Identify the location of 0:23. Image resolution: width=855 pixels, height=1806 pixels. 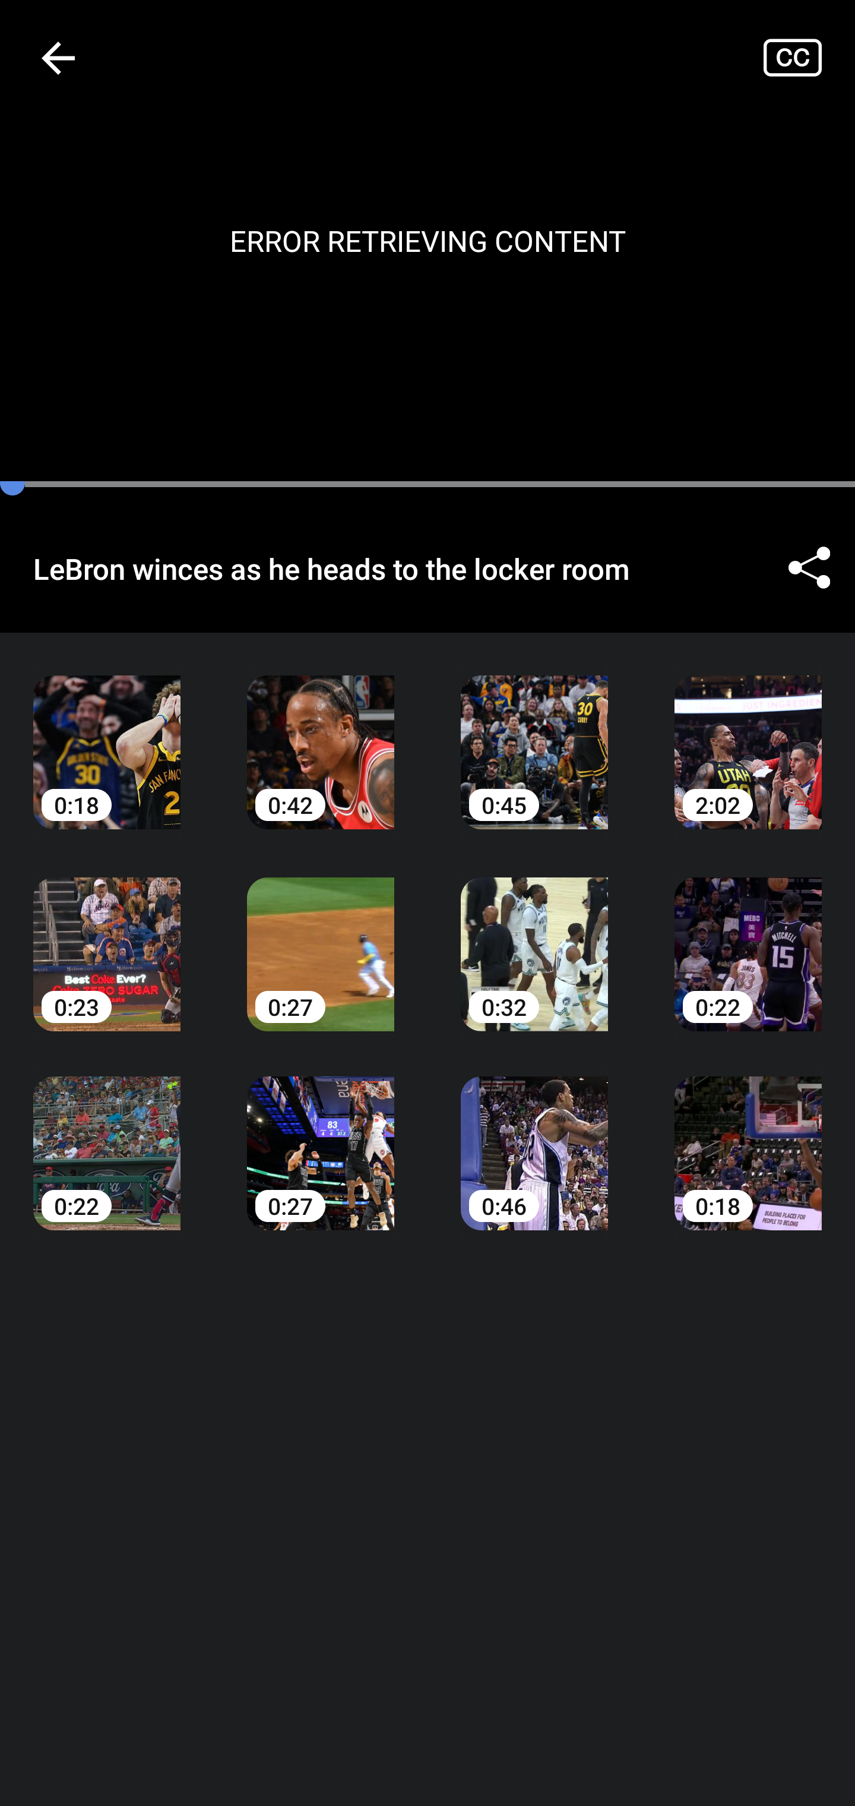
(107, 937).